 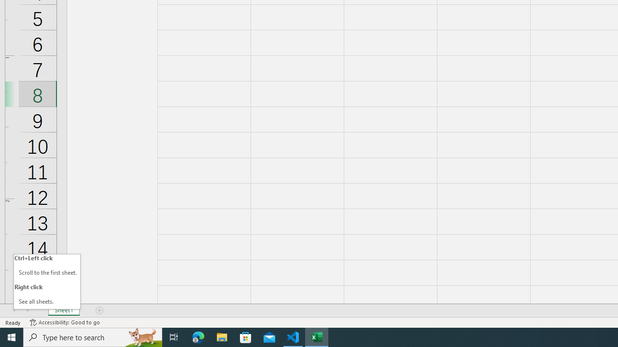 I want to click on Add Sheet, so click(x=100, y=310).